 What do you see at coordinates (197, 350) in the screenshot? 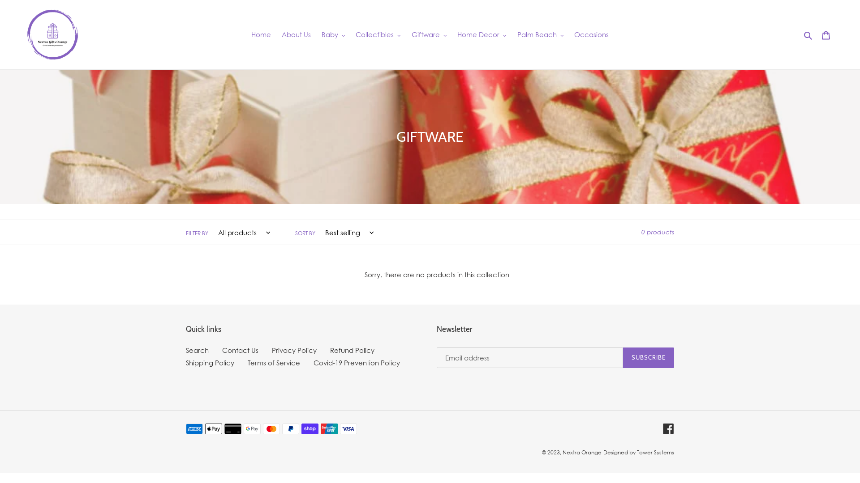
I see `Search` at bounding box center [197, 350].